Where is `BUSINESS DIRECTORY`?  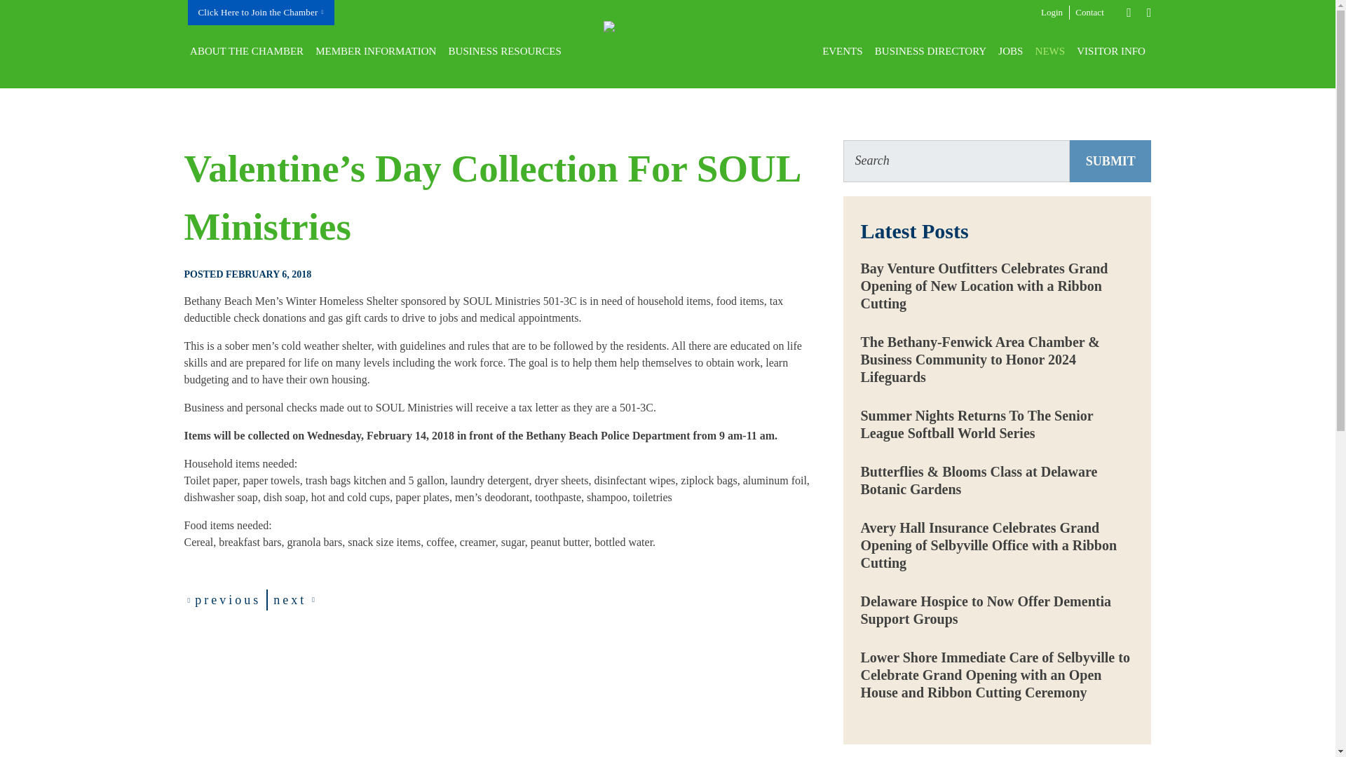 BUSINESS DIRECTORY is located at coordinates (930, 51).